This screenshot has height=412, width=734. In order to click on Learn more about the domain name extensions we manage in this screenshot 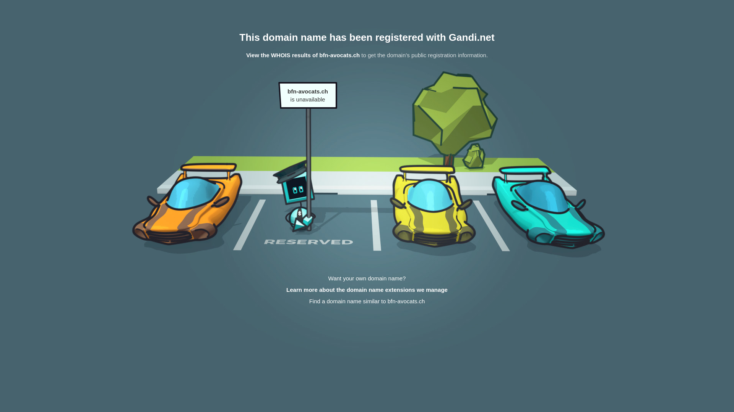, I will do `click(367, 290)`.